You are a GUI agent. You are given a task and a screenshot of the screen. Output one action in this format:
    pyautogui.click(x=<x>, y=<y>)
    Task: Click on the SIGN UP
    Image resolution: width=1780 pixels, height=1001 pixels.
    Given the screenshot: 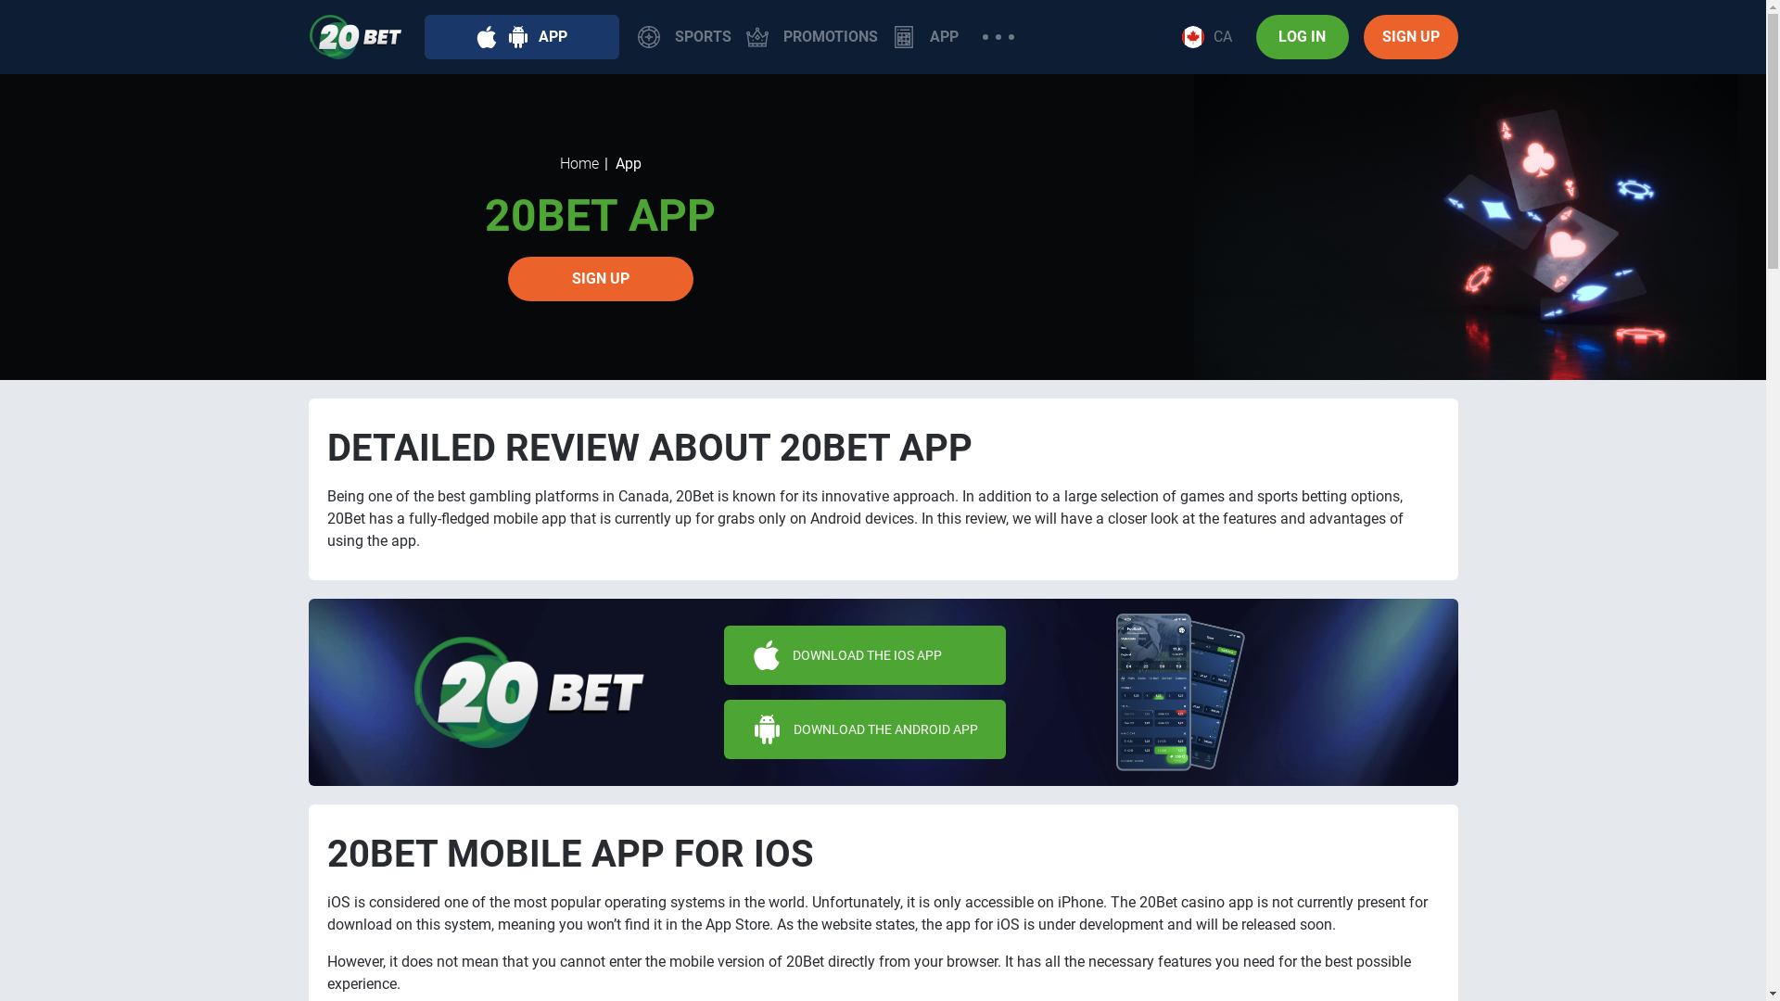 What is the action you would take?
    pyautogui.click(x=601, y=279)
    